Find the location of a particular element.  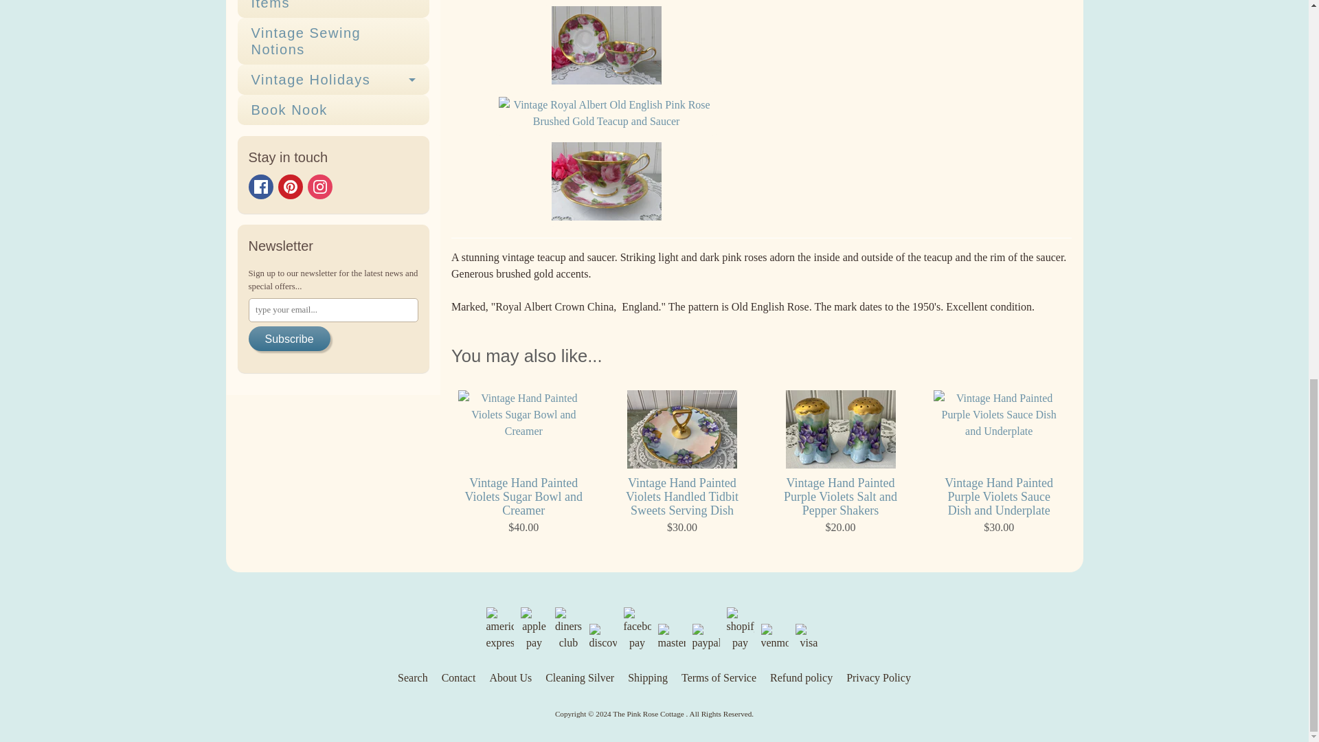

Vintage Hand Painted Violets Sugar Bowl and Creamer is located at coordinates (523, 463).